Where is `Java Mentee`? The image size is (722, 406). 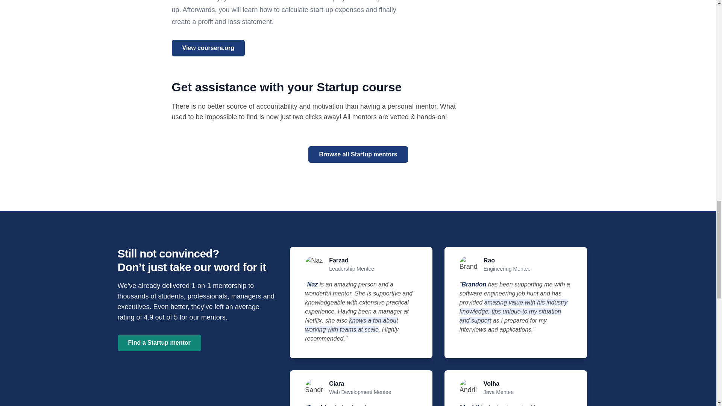 Java Mentee is located at coordinates (499, 392).